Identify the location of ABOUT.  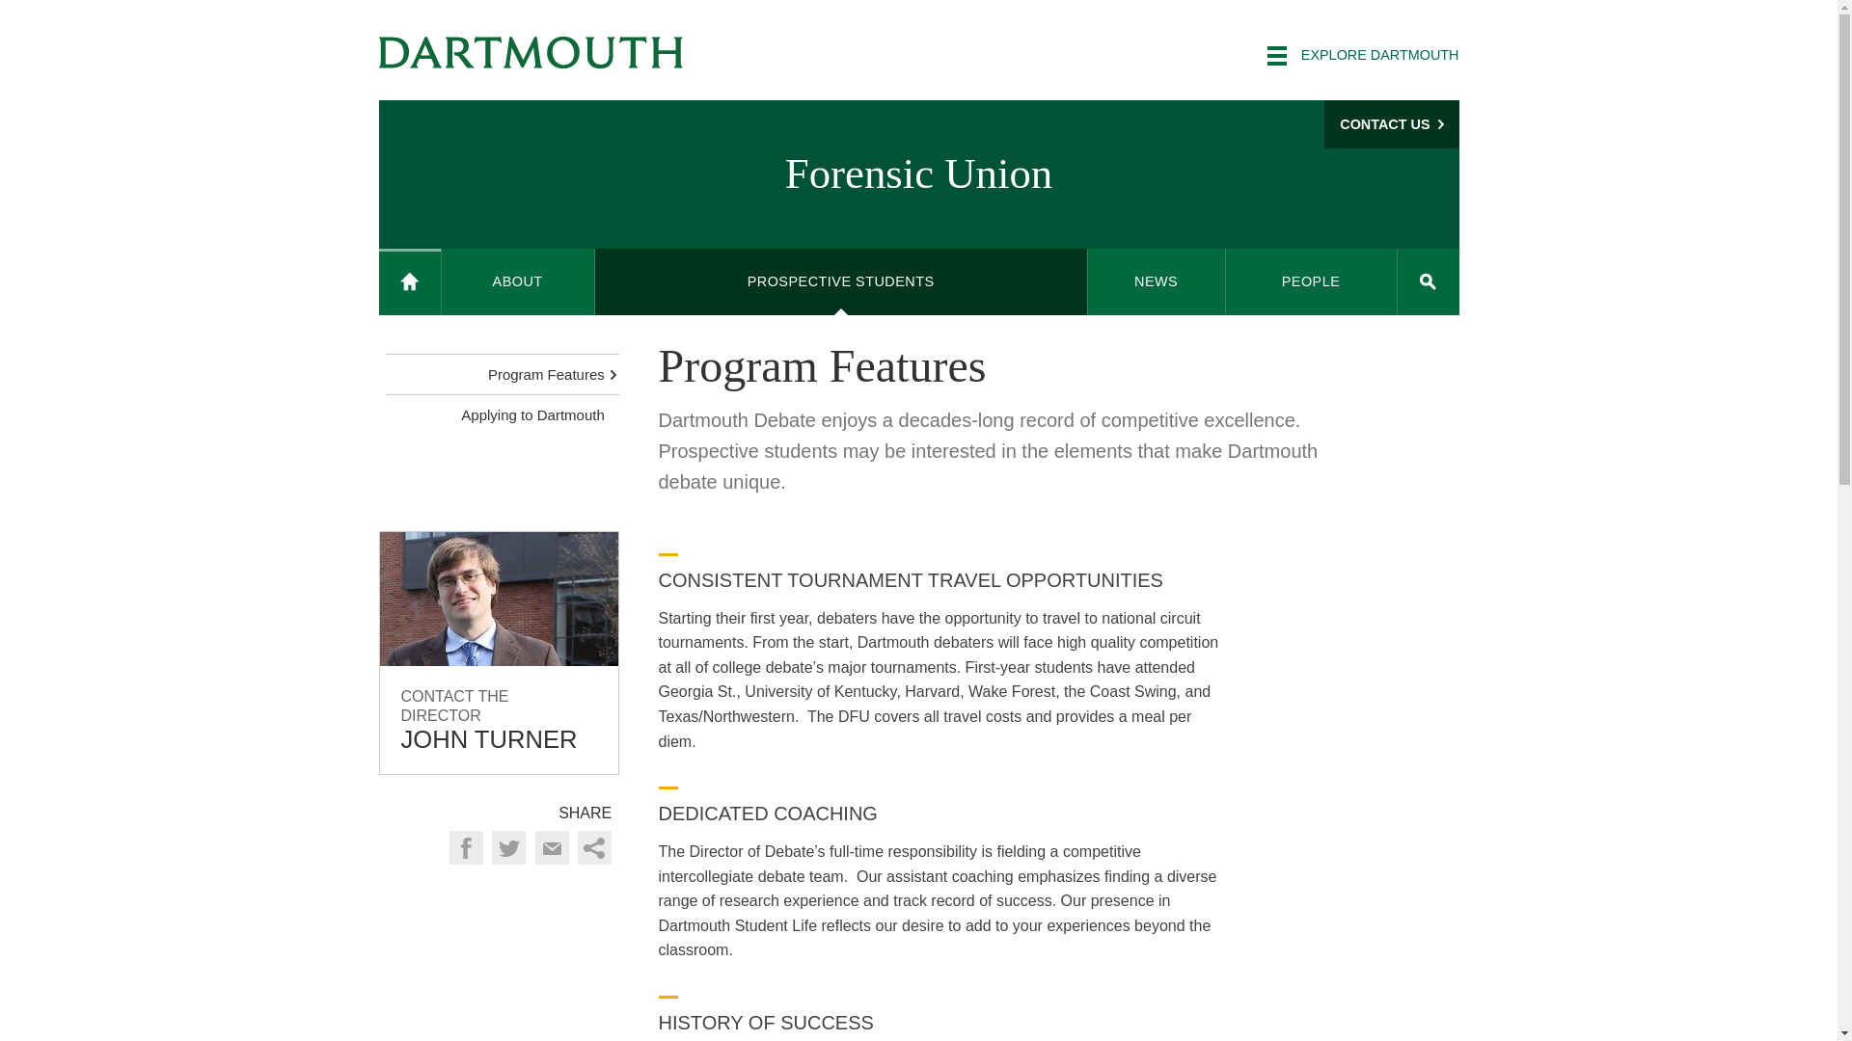
(518, 281).